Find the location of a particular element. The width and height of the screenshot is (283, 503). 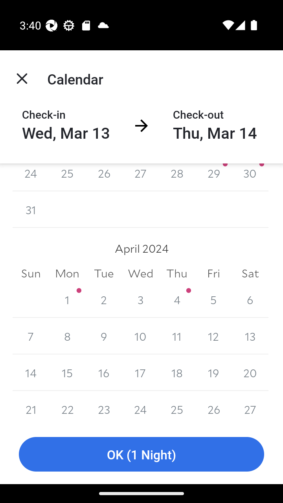

OK (1 Night) is located at coordinates (141, 454).